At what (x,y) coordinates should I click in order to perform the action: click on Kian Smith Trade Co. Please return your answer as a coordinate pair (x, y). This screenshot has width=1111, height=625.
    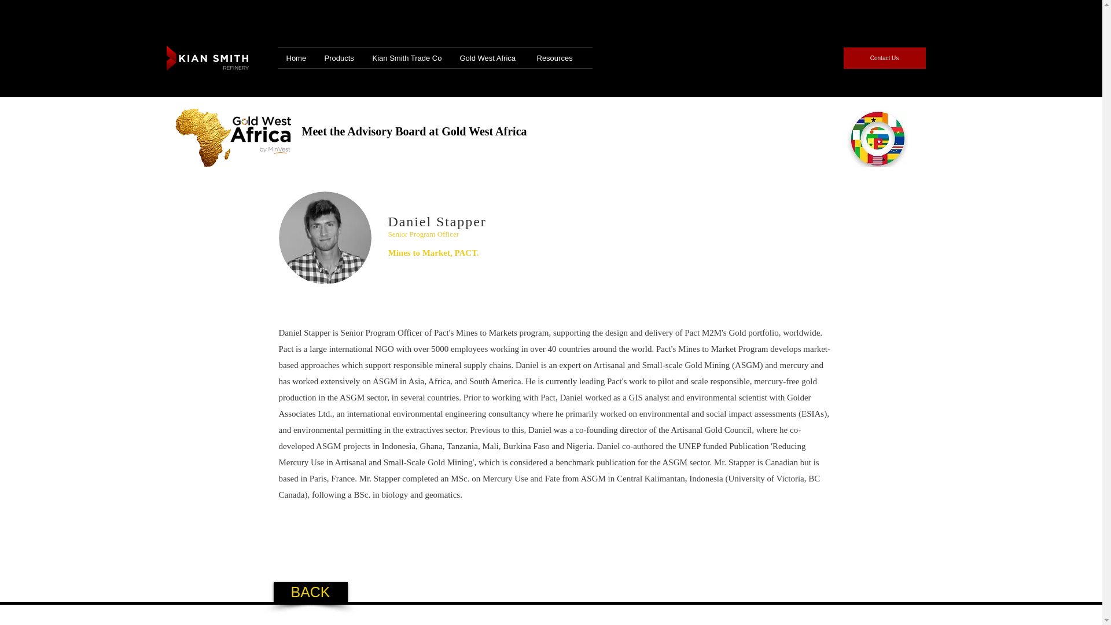
    Looking at the image, I should click on (407, 58).